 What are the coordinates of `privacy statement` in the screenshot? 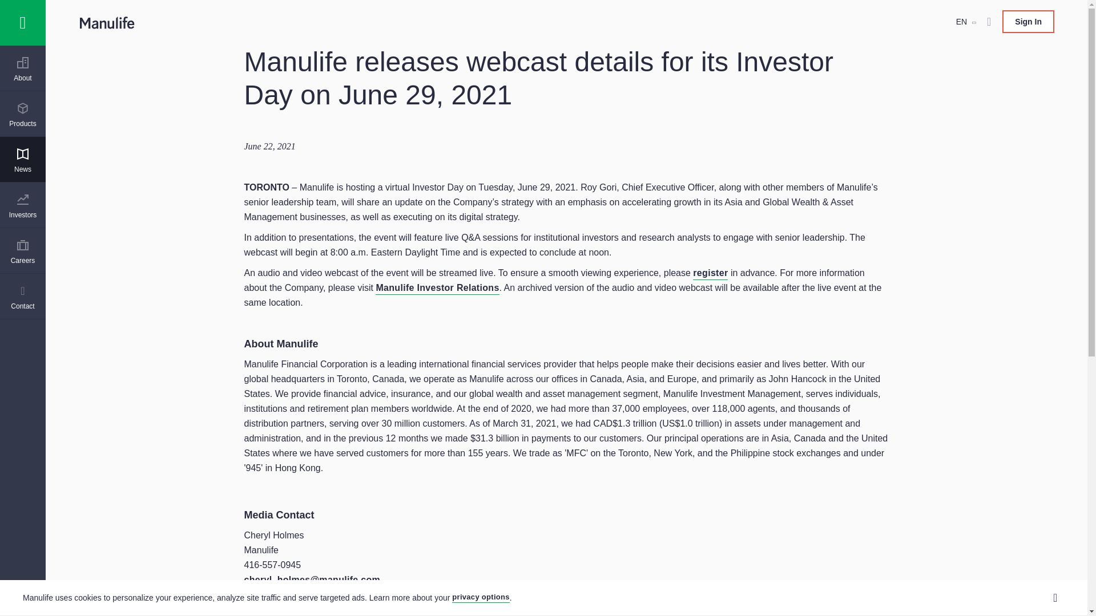 It's located at (481, 598).